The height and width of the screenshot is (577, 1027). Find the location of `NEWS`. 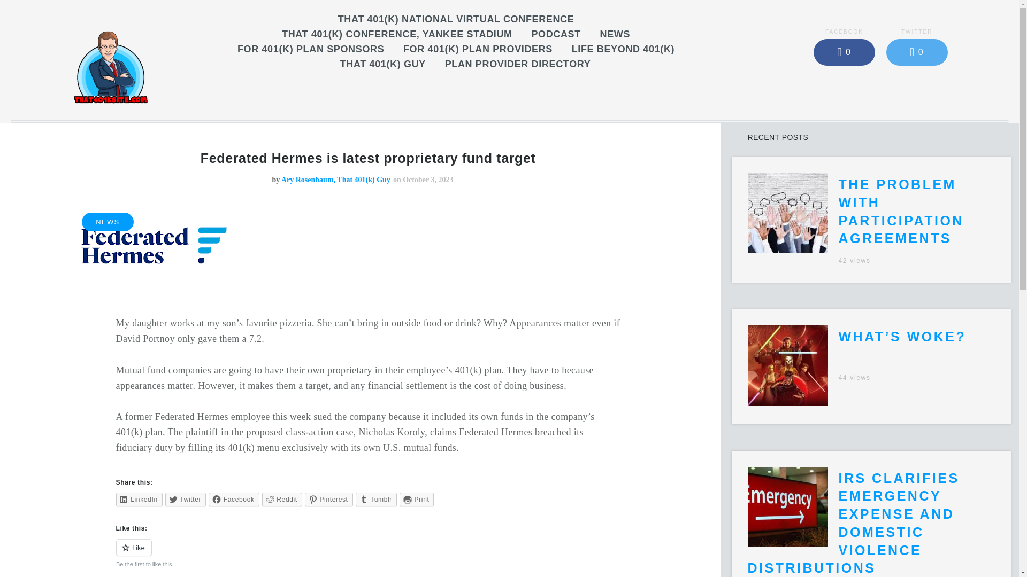

NEWS is located at coordinates (615, 34).